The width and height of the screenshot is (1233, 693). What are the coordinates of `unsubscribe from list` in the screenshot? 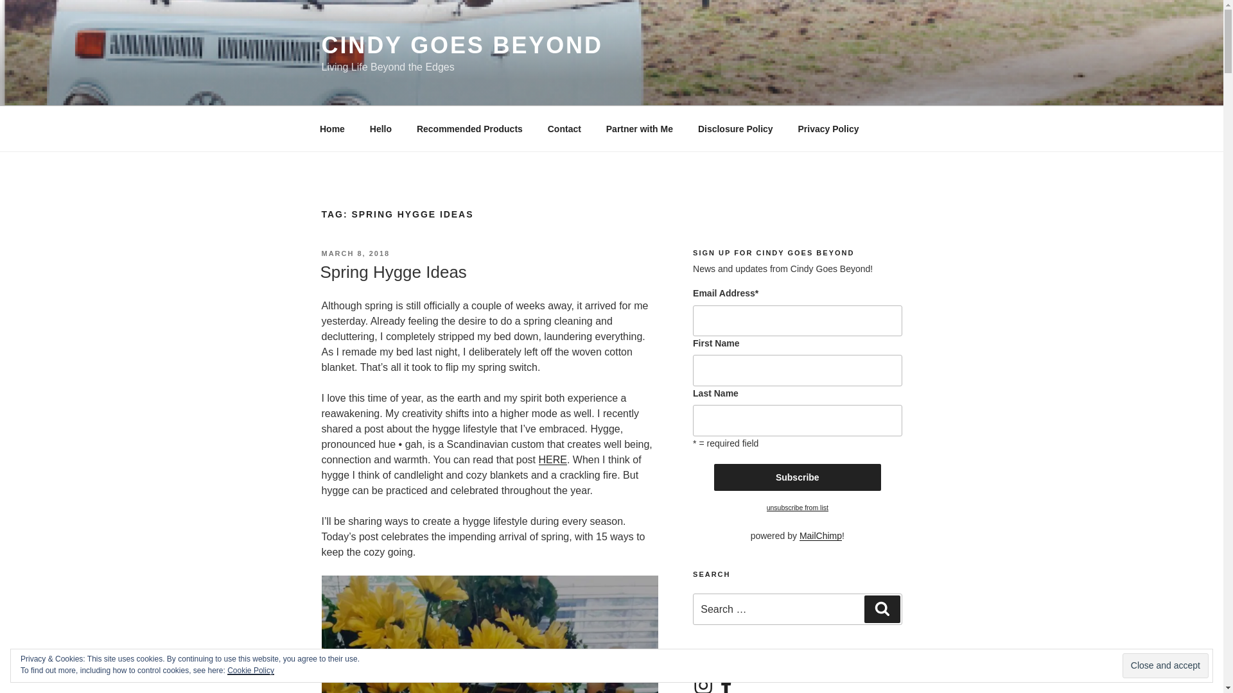 It's located at (798, 508).